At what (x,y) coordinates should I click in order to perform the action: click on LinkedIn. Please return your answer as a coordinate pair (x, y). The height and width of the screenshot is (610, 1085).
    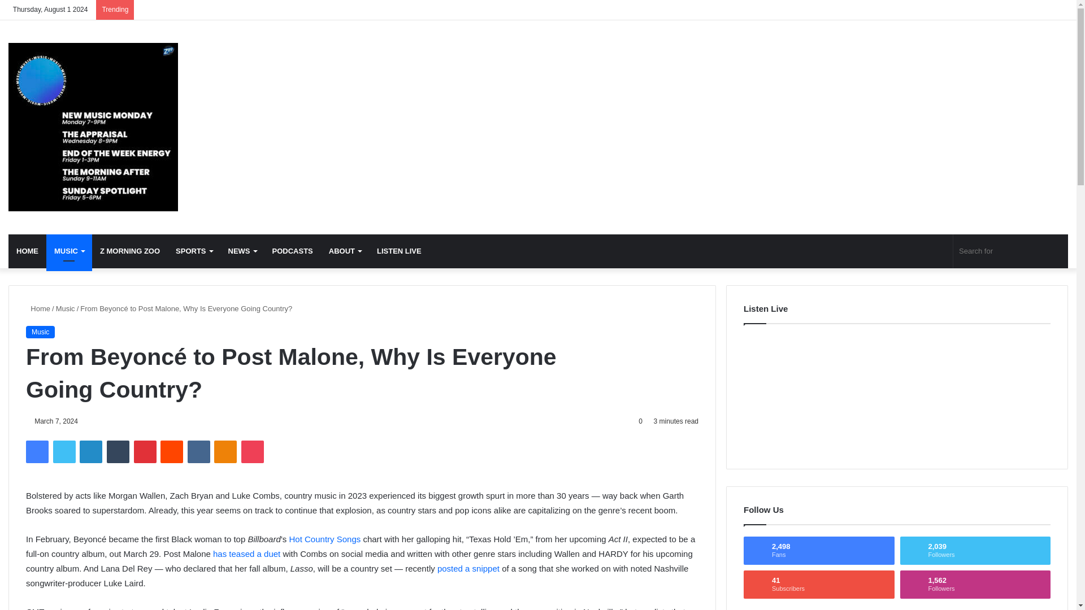
    Looking at the image, I should click on (90, 451).